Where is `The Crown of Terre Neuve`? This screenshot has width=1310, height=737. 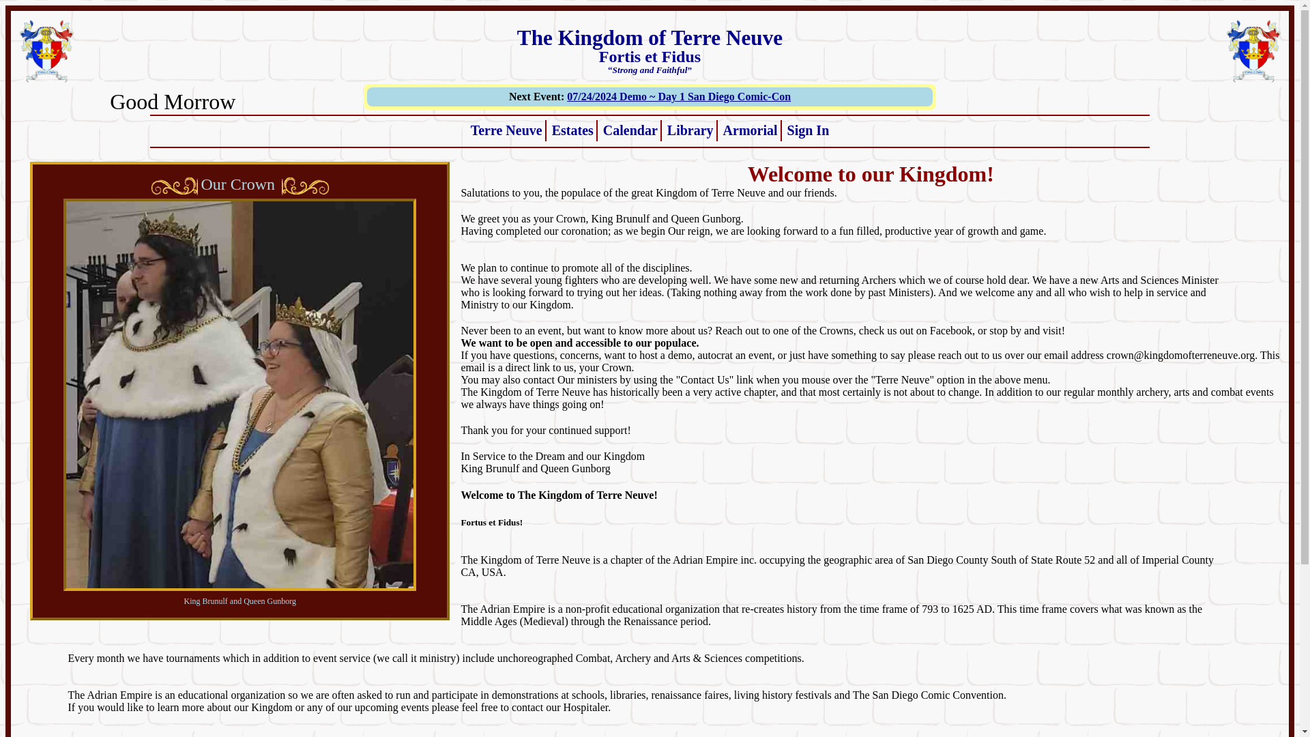 The Crown of Terre Neuve is located at coordinates (176, 186).